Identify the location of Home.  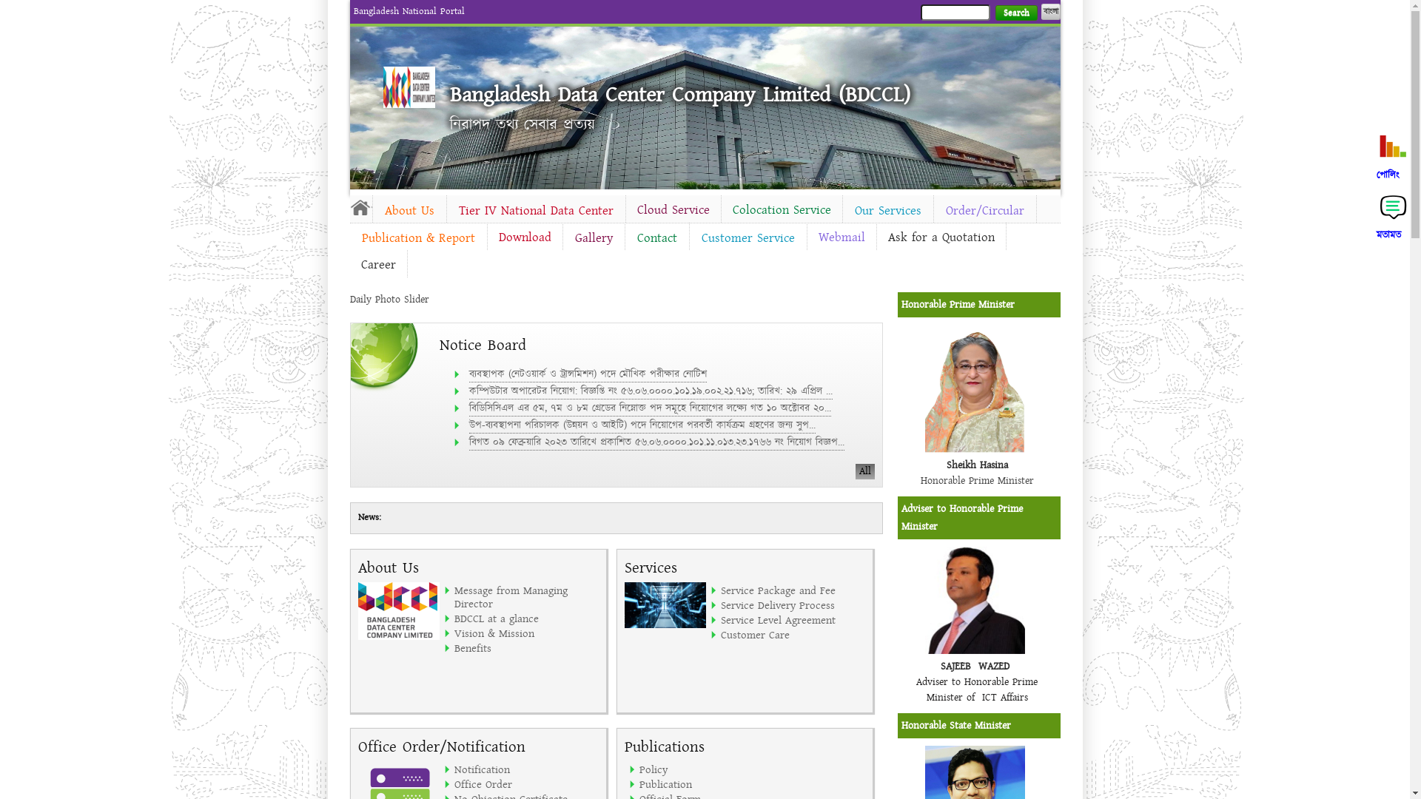
(360, 207).